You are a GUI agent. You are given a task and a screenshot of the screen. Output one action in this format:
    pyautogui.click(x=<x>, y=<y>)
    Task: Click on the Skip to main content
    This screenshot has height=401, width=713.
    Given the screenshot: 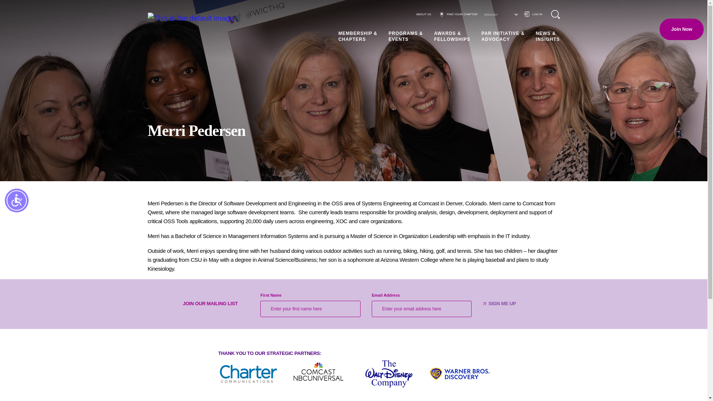 What is the action you would take?
    pyautogui.click(x=12, y=8)
    